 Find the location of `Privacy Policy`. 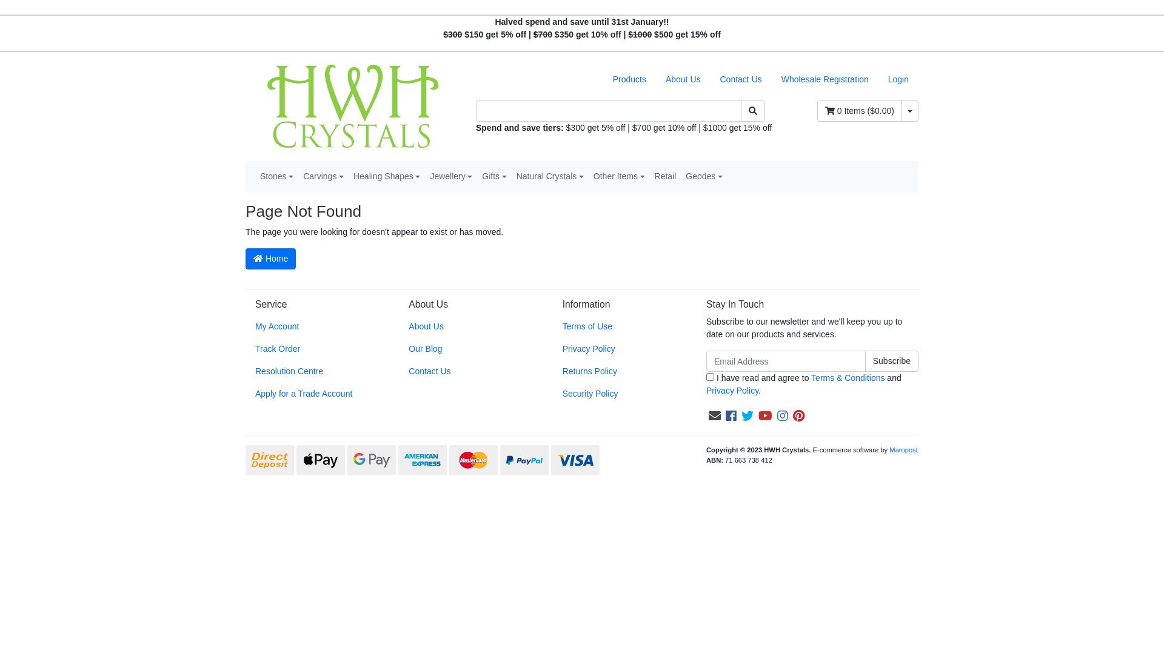

Privacy Policy is located at coordinates (621, 349).